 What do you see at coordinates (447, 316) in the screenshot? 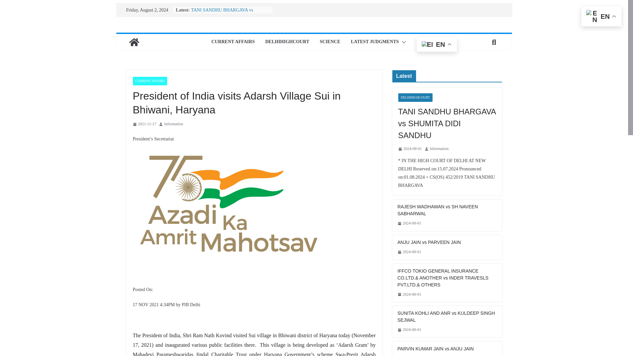
I see `SUNITA KOHLI AND ANR vs KULDEEP SINGH SEJWAL` at bounding box center [447, 316].